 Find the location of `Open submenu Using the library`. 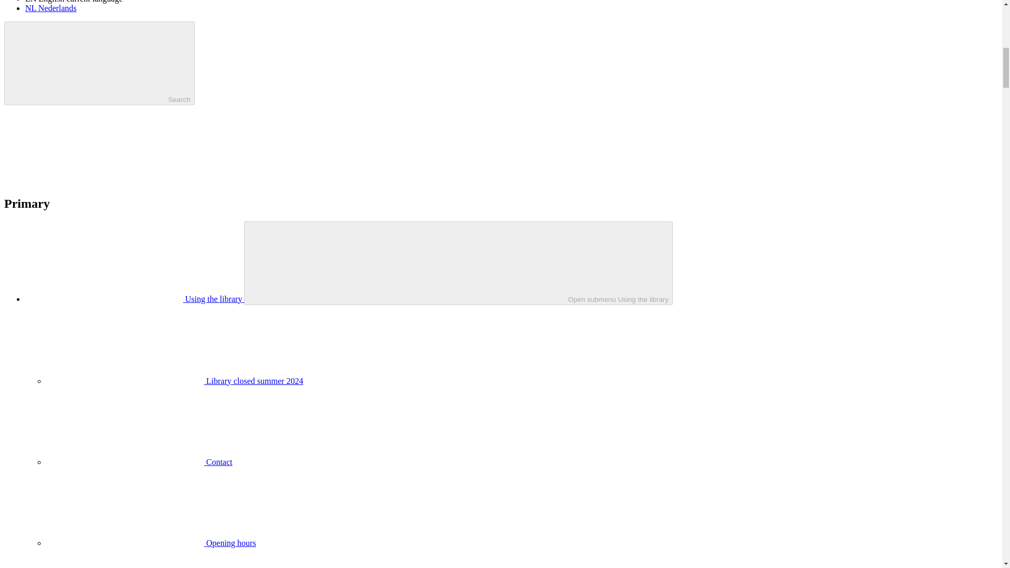

Open submenu Using the library is located at coordinates (458, 263).